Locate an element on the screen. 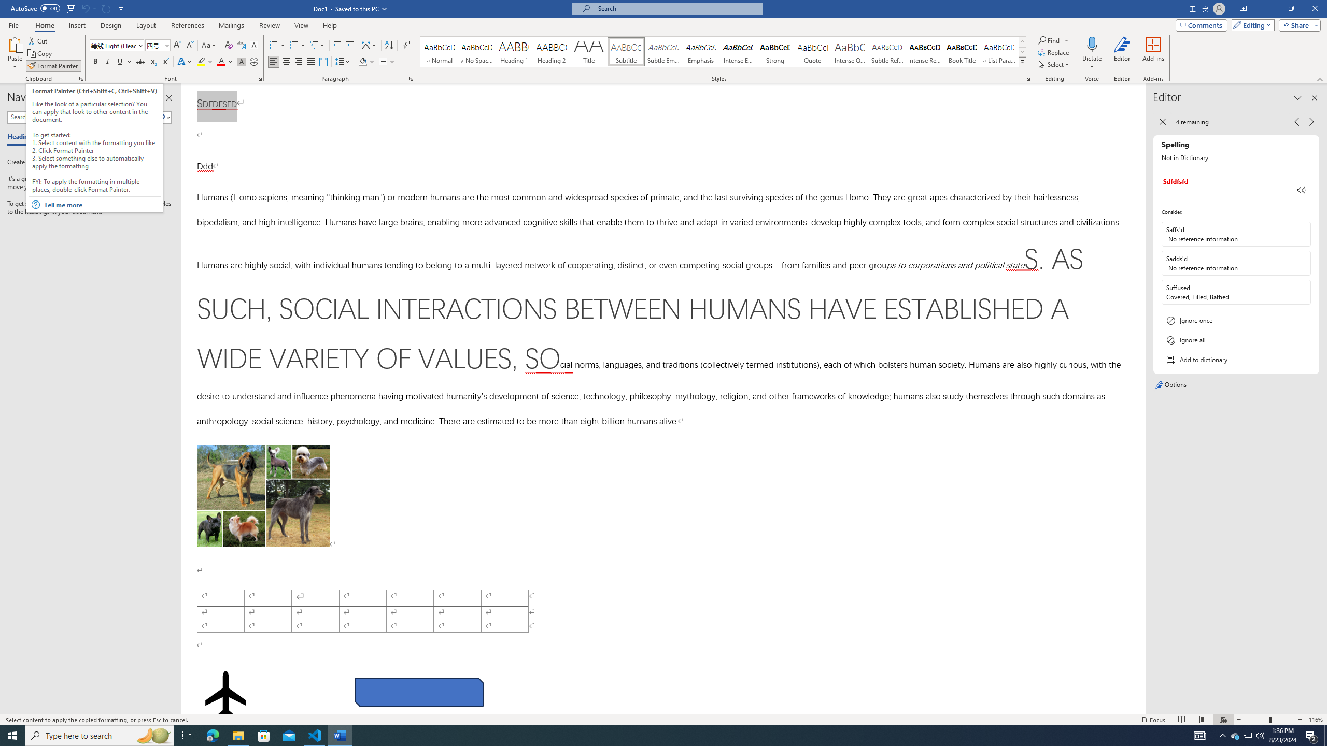 The width and height of the screenshot is (1327, 746). Bullets is located at coordinates (277, 46).